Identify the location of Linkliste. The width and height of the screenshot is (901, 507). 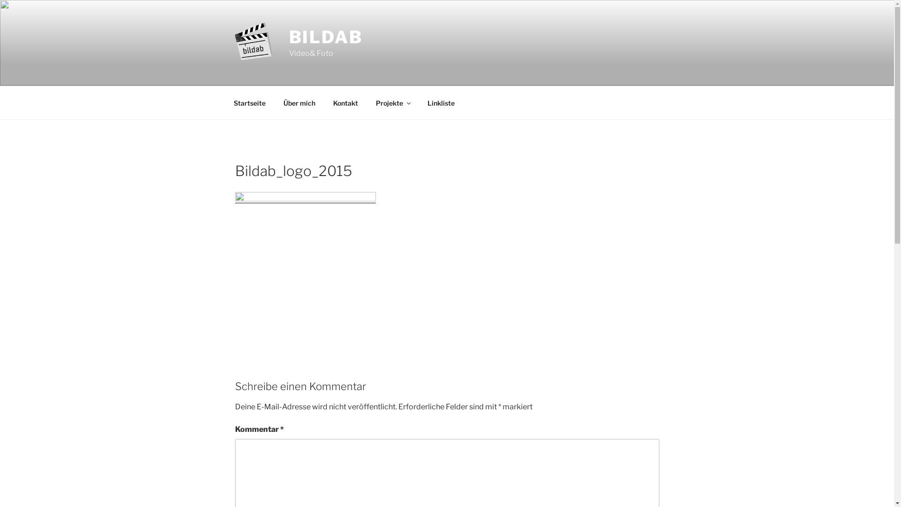
(441, 102).